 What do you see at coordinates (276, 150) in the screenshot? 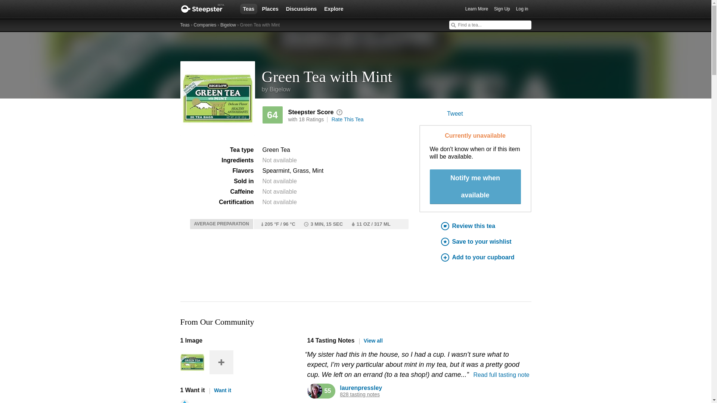
I see `Green Tea` at bounding box center [276, 150].